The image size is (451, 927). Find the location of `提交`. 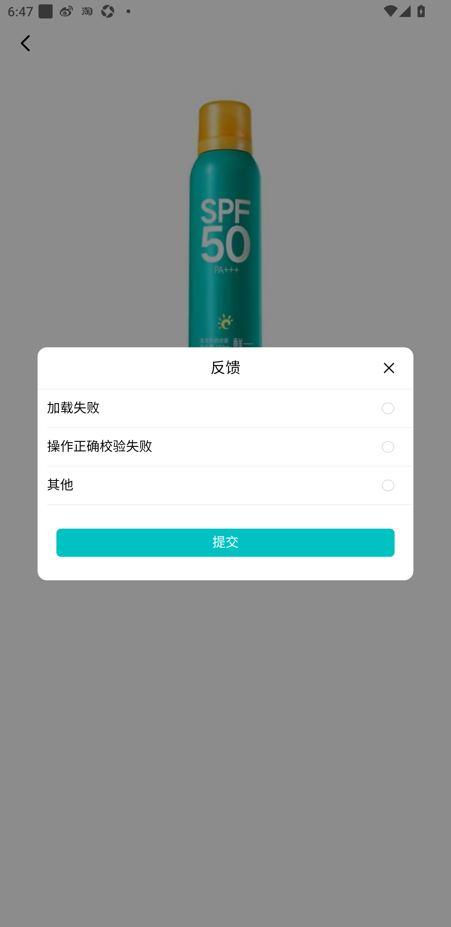

提交 is located at coordinates (225, 542).